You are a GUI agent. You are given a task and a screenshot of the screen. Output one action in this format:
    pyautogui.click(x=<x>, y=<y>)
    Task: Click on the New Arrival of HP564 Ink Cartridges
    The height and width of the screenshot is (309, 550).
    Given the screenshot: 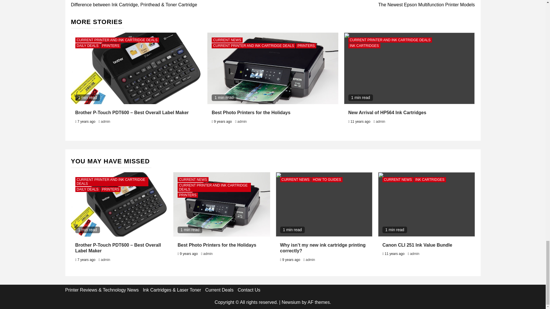 What is the action you would take?
    pyautogui.click(x=387, y=112)
    